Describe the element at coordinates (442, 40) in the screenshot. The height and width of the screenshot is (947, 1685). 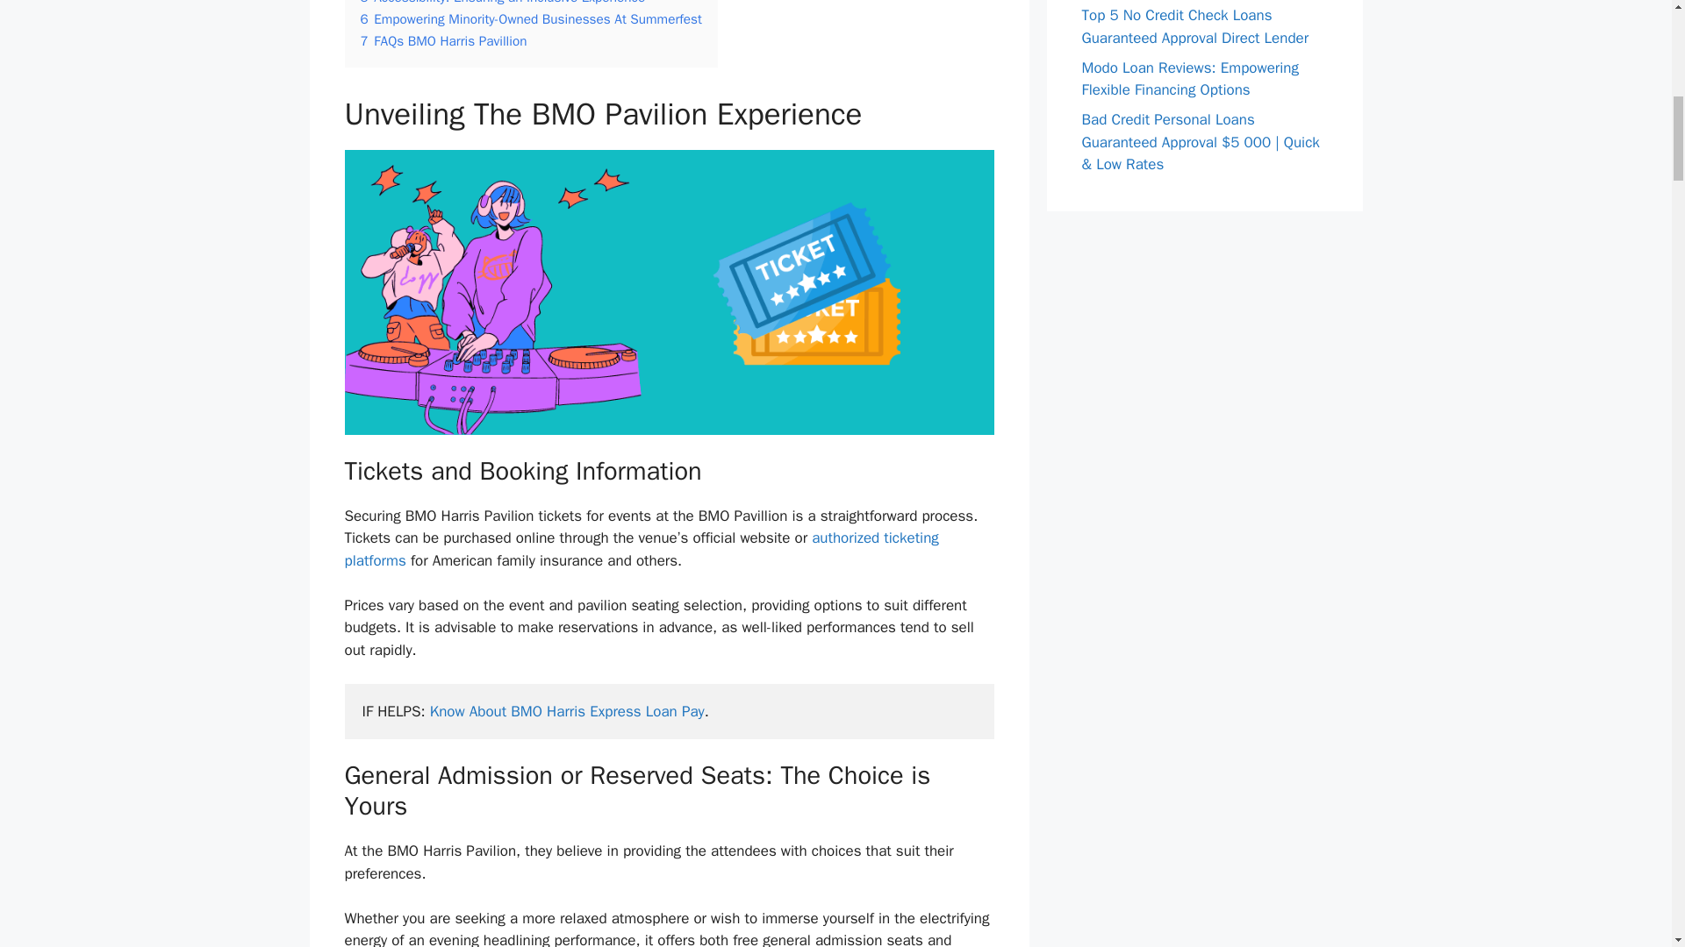
I see `7 FAQs BMO Harris Pavillion` at that location.